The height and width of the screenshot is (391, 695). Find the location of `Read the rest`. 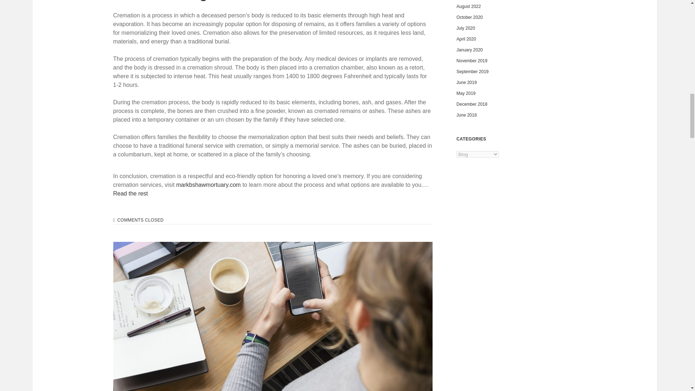

Read the rest is located at coordinates (130, 193).